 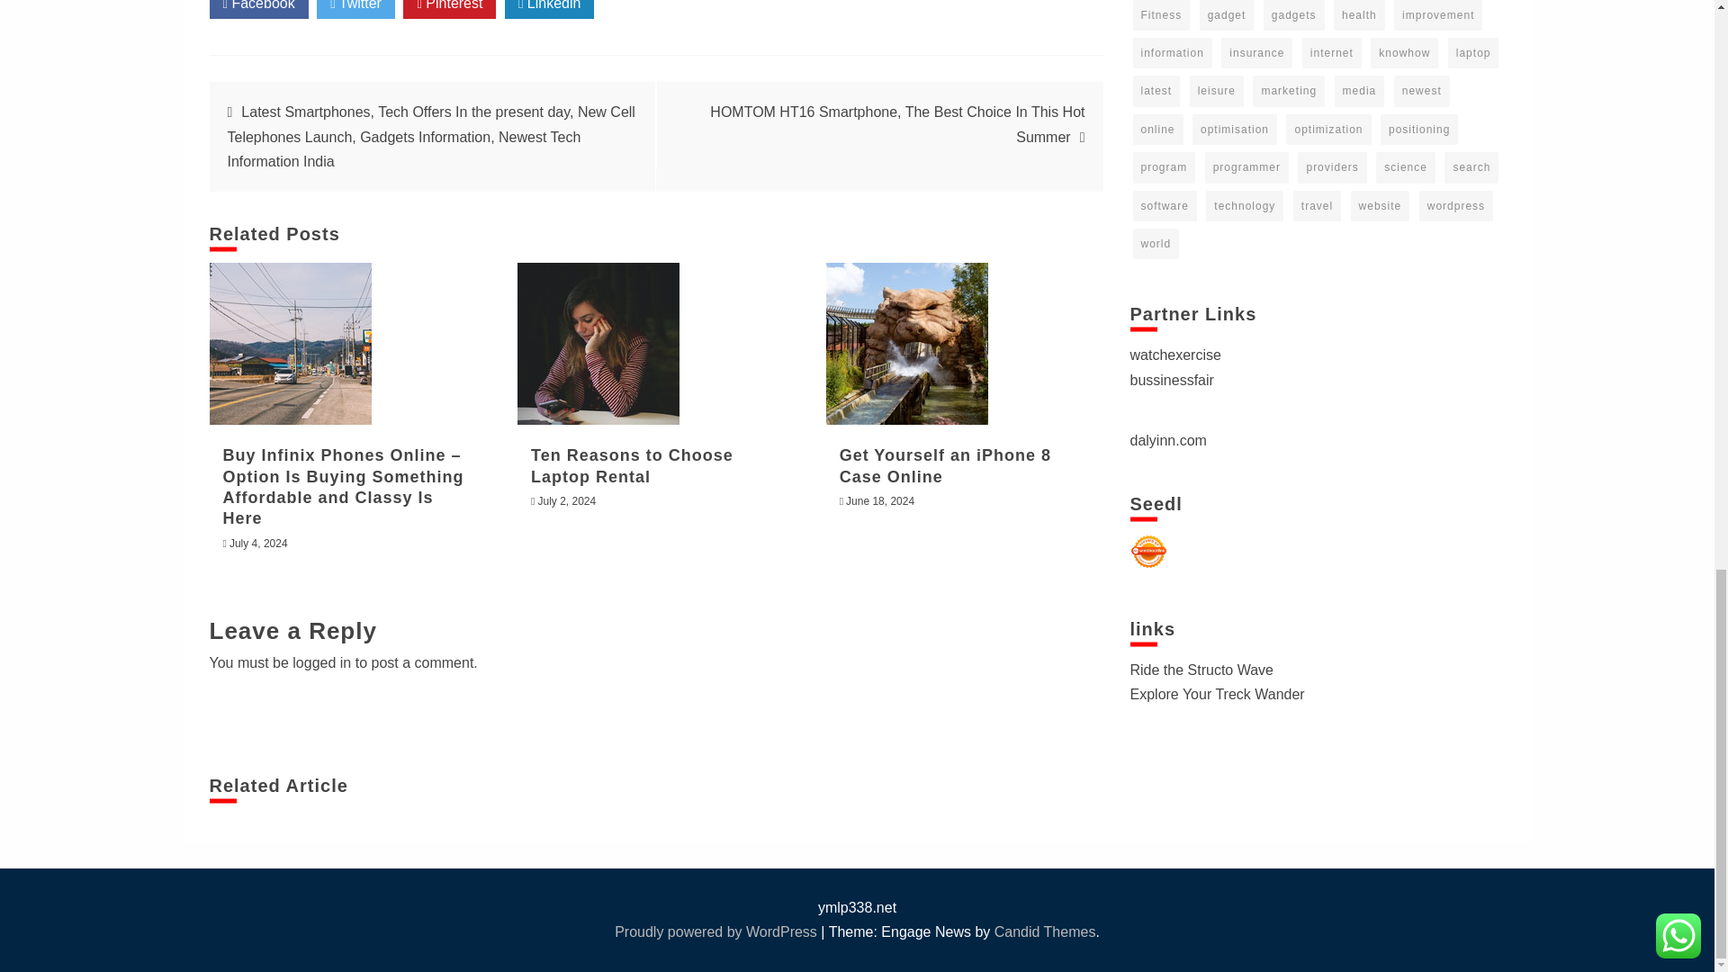 I want to click on July 2, 2024, so click(x=567, y=500).